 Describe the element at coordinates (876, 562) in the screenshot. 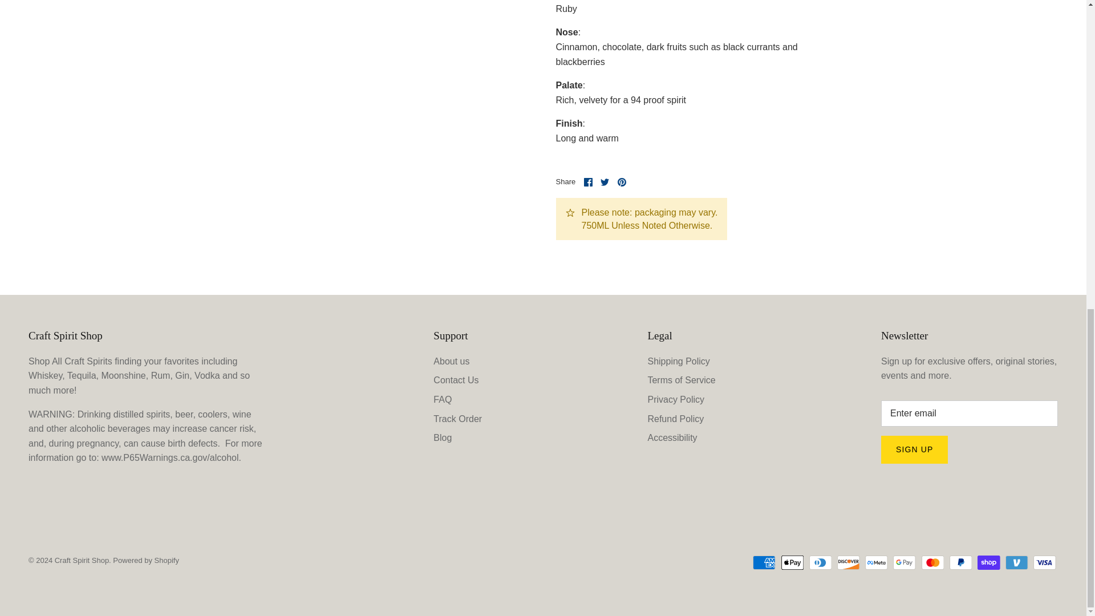

I see `Meta Pay` at that location.